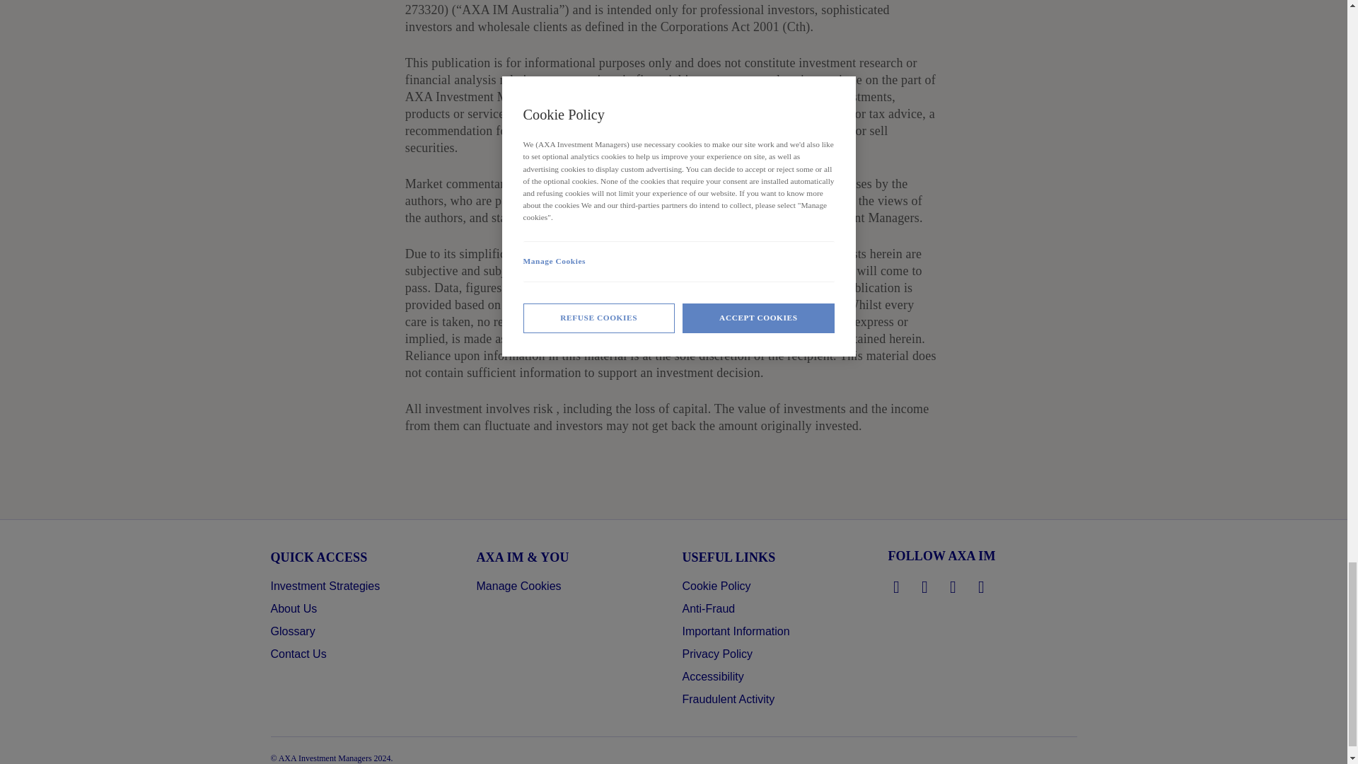 The height and width of the screenshot is (764, 1358). I want to click on Follow us on LinkedIn, so click(897, 587).